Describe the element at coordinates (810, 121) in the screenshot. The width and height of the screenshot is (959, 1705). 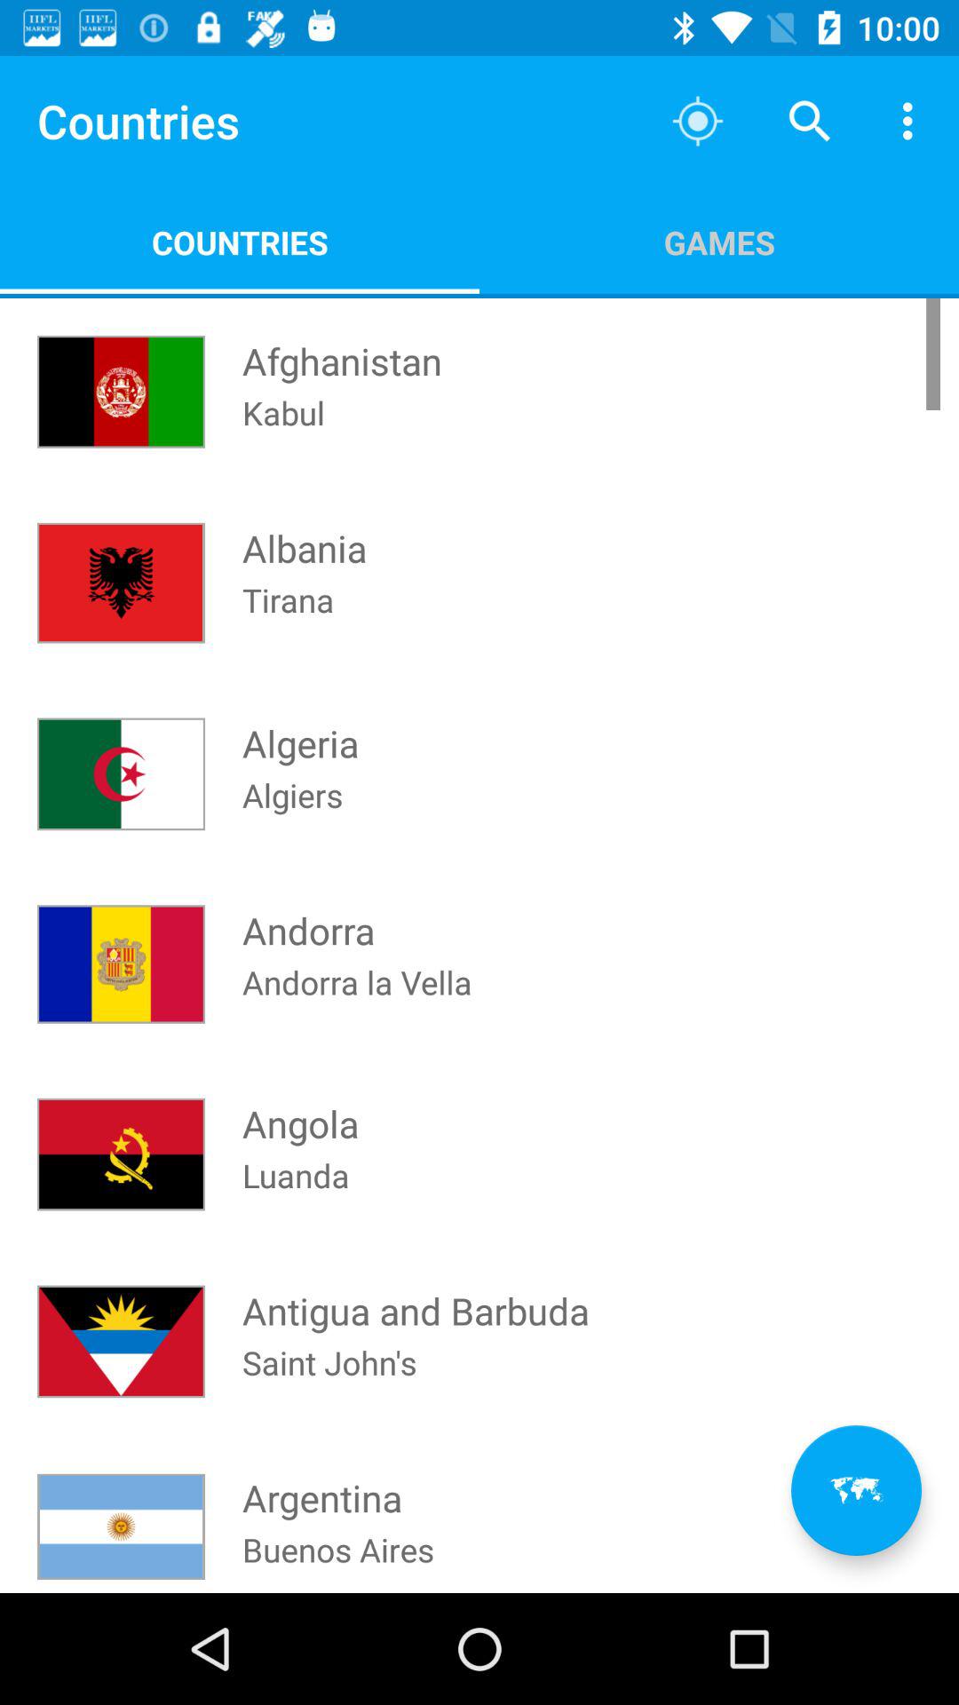
I see `click the search button on the web page` at that location.